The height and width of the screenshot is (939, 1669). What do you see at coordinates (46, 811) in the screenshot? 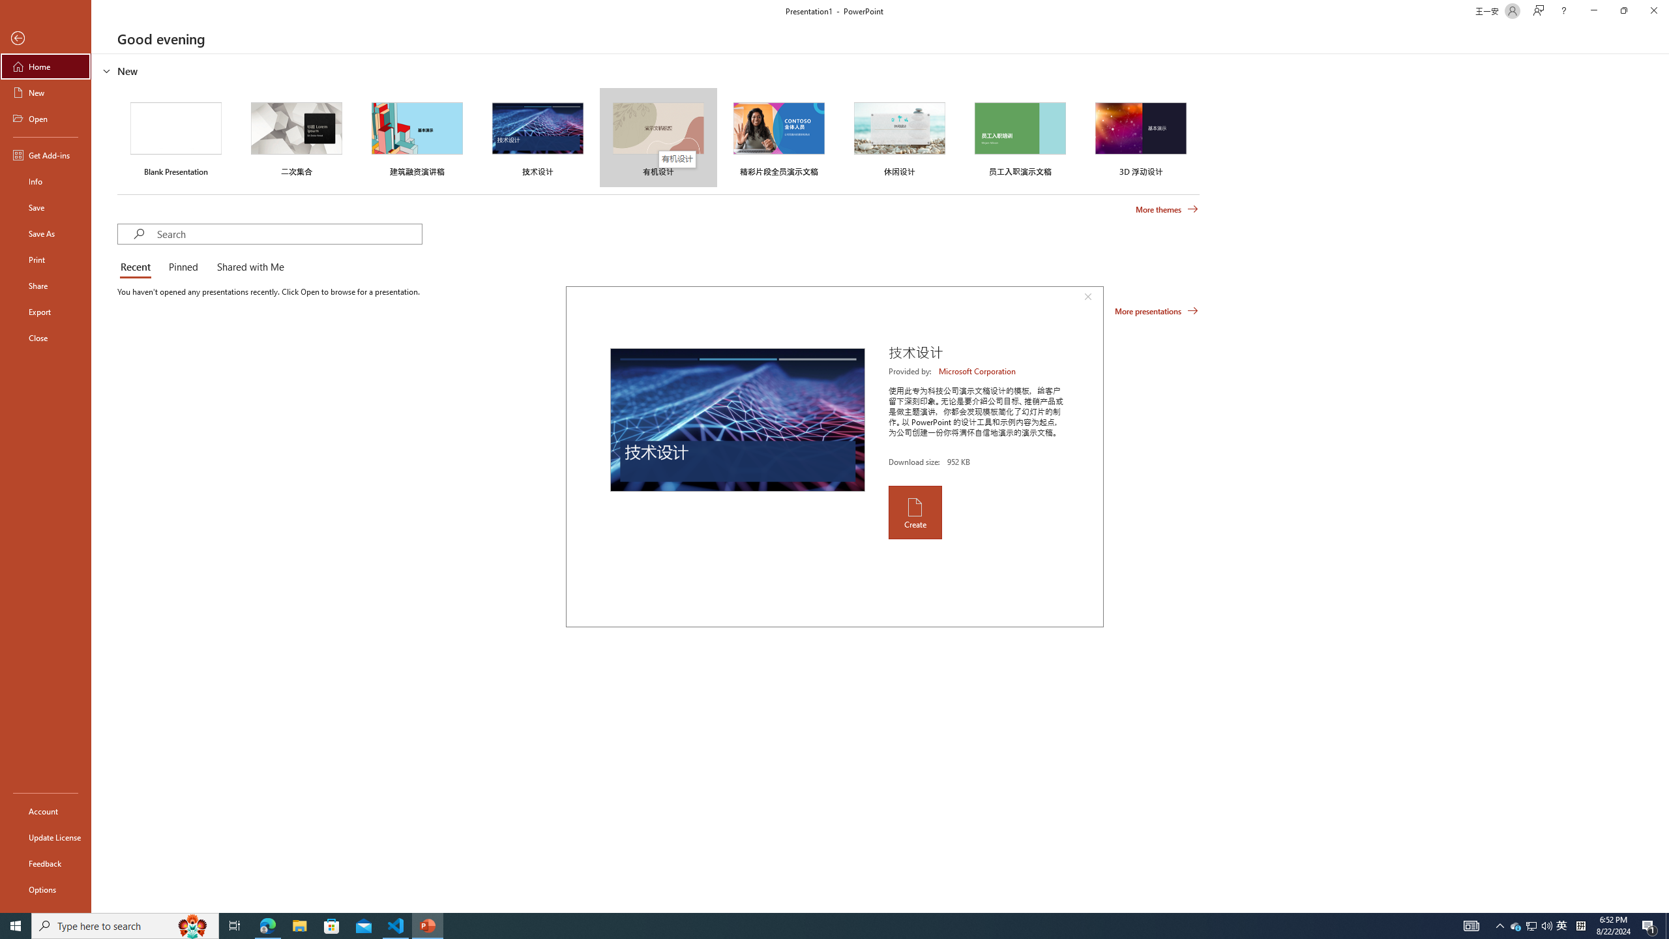
I see `Account` at bounding box center [46, 811].